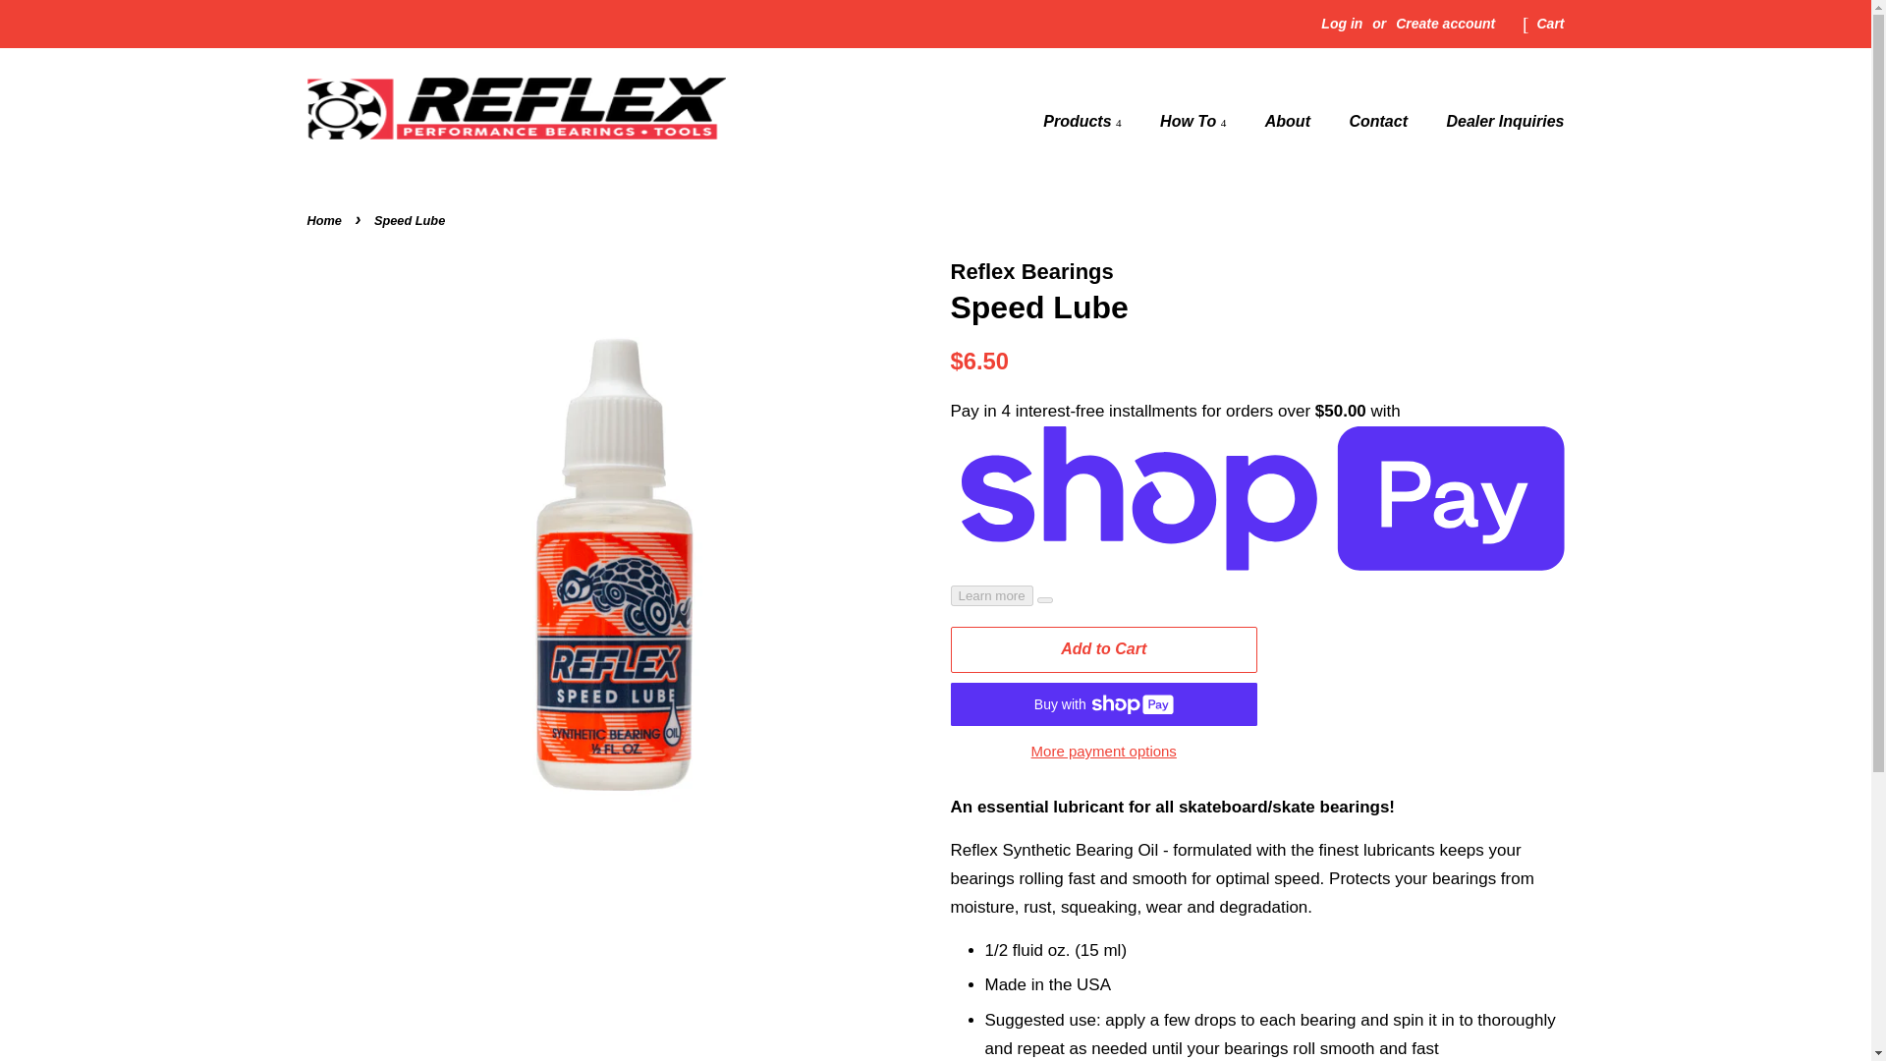 The image size is (1886, 1061). I want to click on More payment options, so click(1104, 750).